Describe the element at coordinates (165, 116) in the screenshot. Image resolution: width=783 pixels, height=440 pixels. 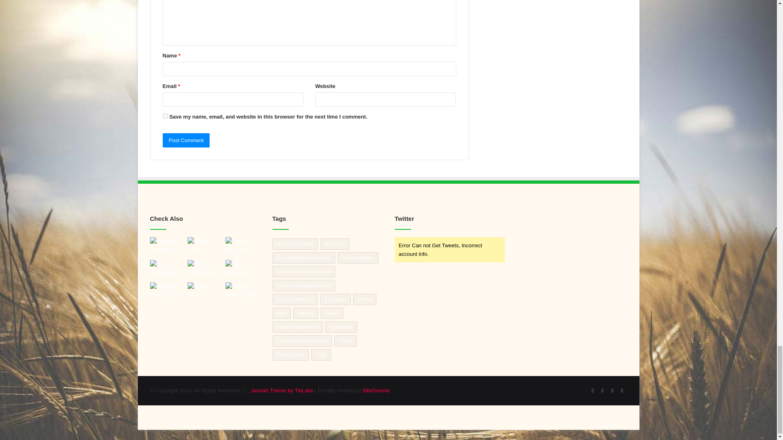
I see `yes` at that location.